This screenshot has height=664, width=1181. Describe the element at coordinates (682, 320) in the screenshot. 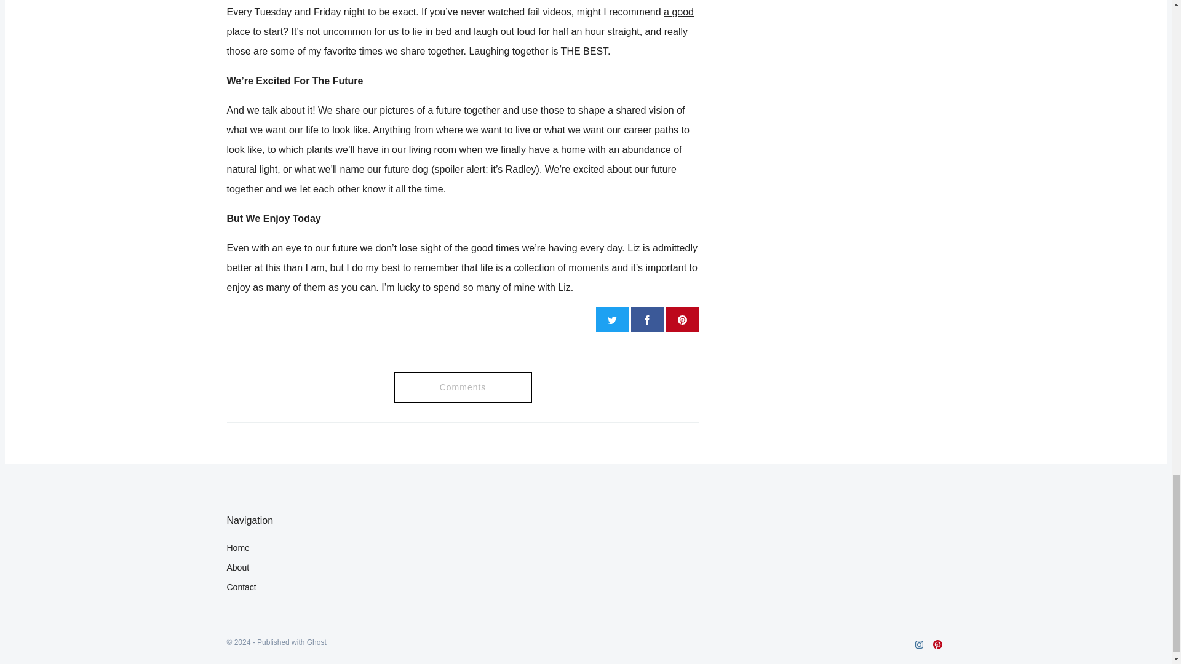

I see `Share on Pinterest` at that location.